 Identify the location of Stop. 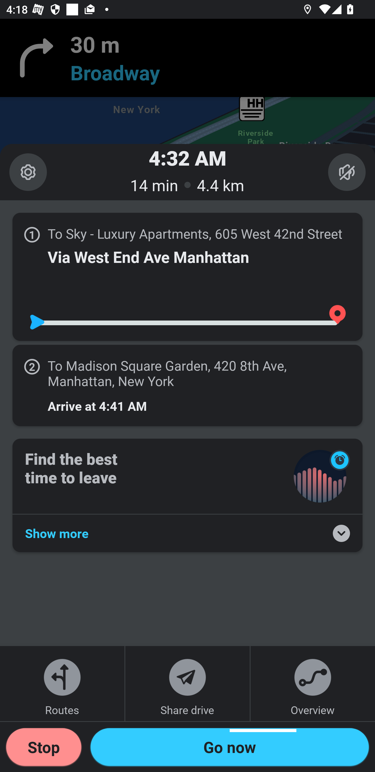
(44, 747).